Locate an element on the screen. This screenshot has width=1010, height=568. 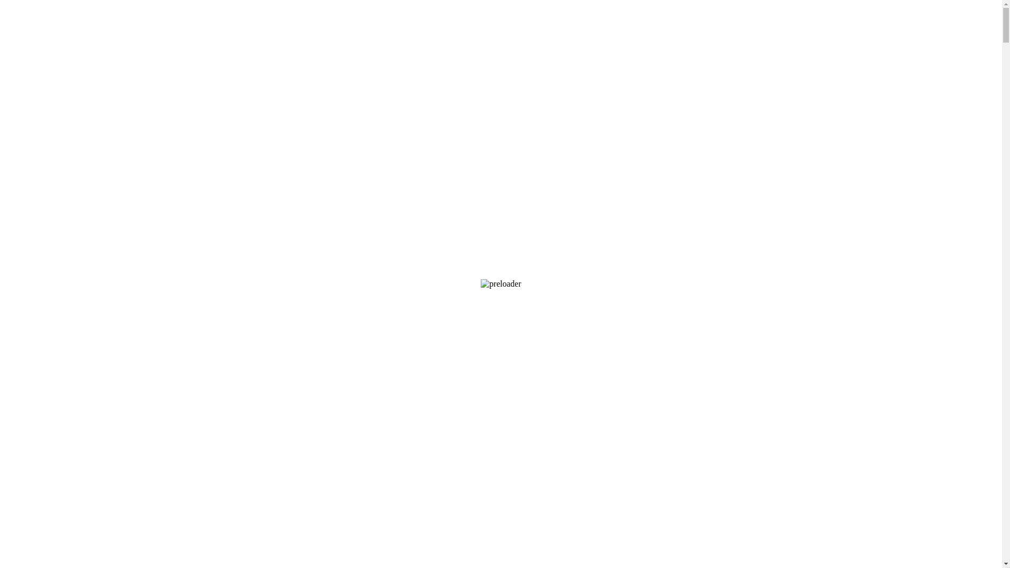
0 items 0.00 KM is located at coordinates (33, 128).